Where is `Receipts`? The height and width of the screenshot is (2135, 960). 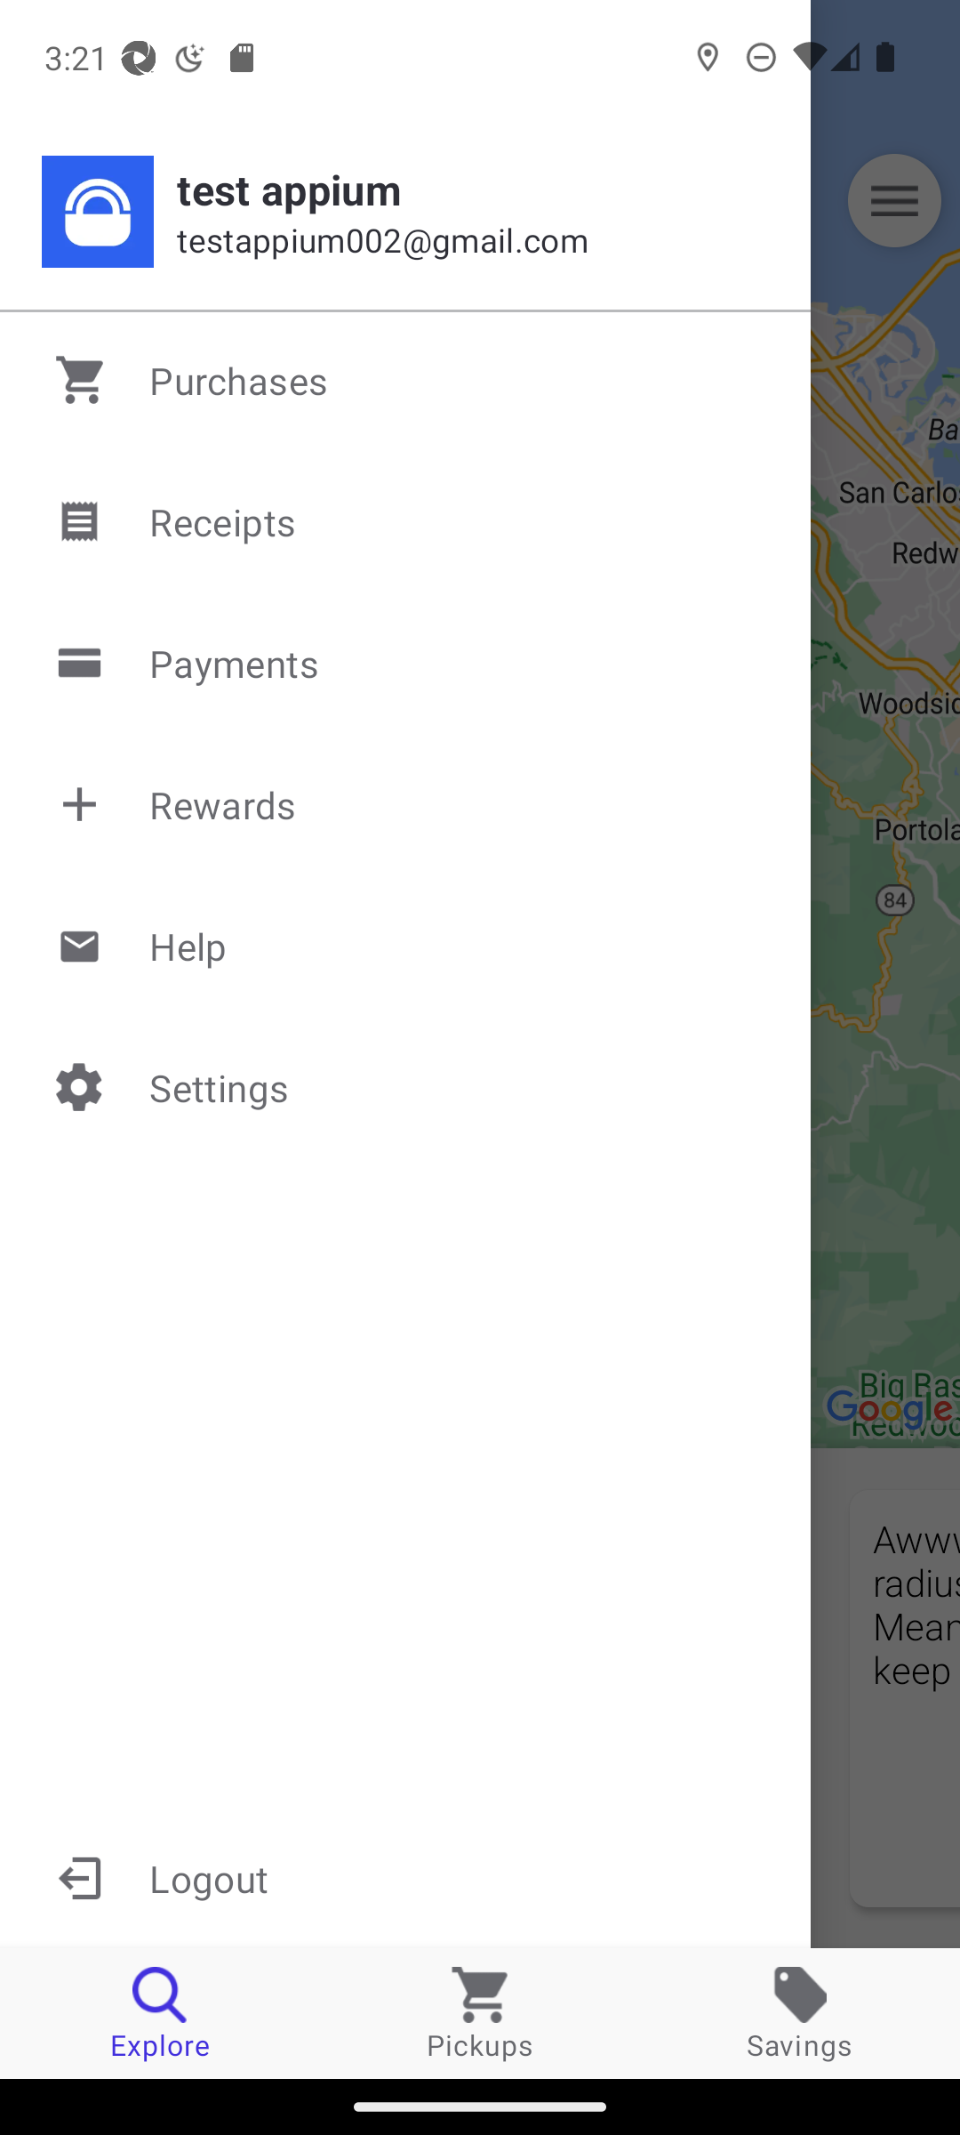
Receipts is located at coordinates (407, 521).